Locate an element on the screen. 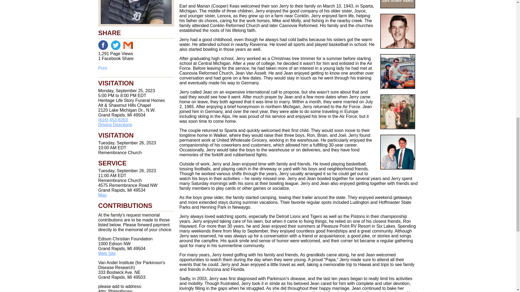 Image resolution: width=520 pixels, height=292 pixels. View Life Story Video is located at coordinates (398, 4).